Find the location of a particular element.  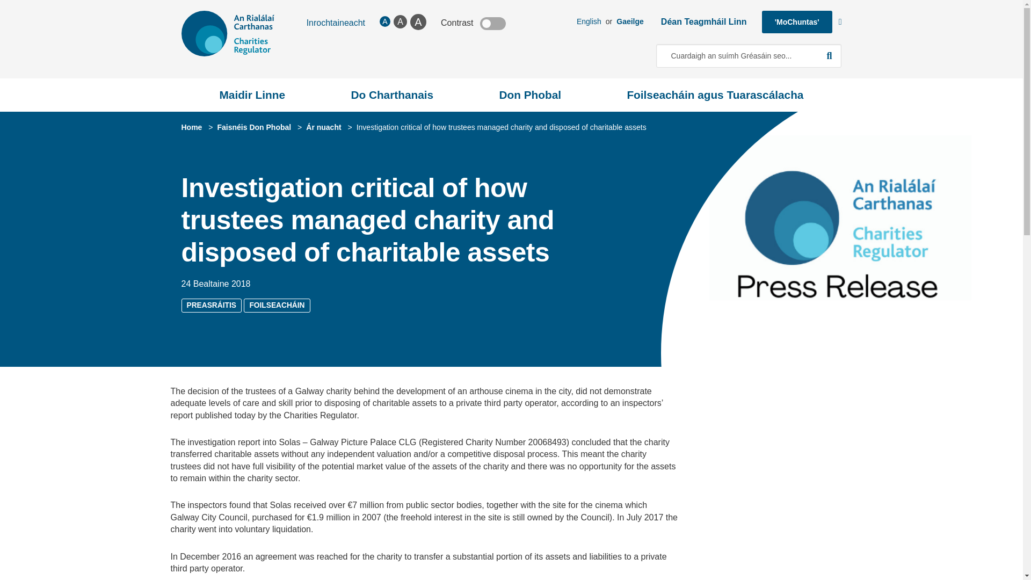

English is located at coordinates (589, 21).